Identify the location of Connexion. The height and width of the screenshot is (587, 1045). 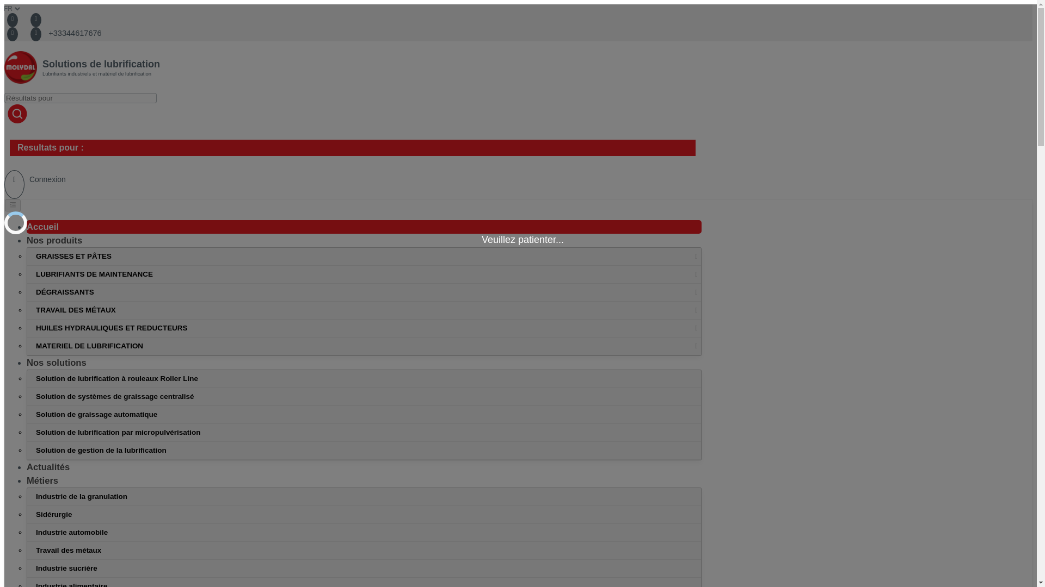
(35, 179).